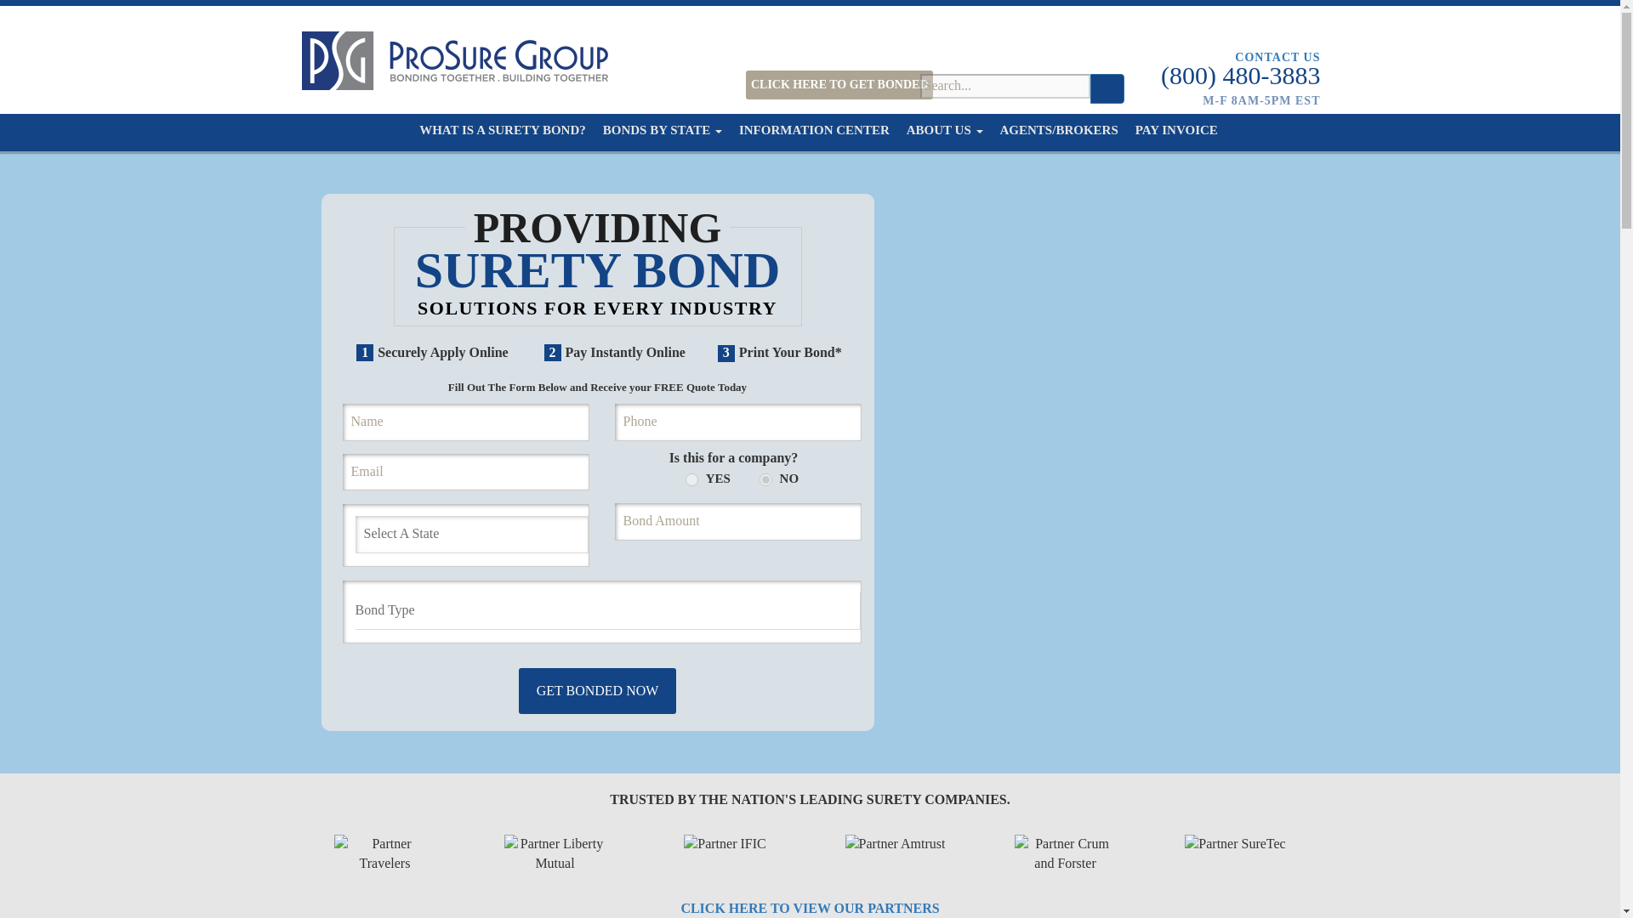 This screenshot has width=1633, height=918. I want to click on Surety Bond Broker, so click(1059, 129).